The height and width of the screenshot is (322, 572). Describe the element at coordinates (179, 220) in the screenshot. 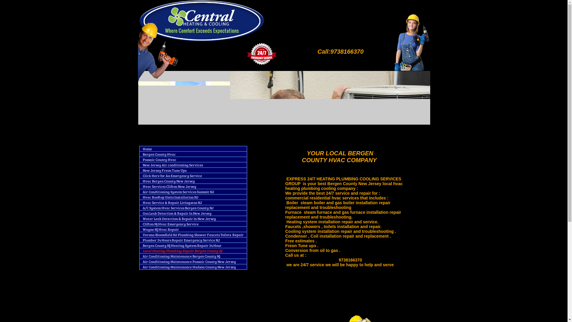

I see `Water Leak Detection & Repair In New Jersey` at that location.